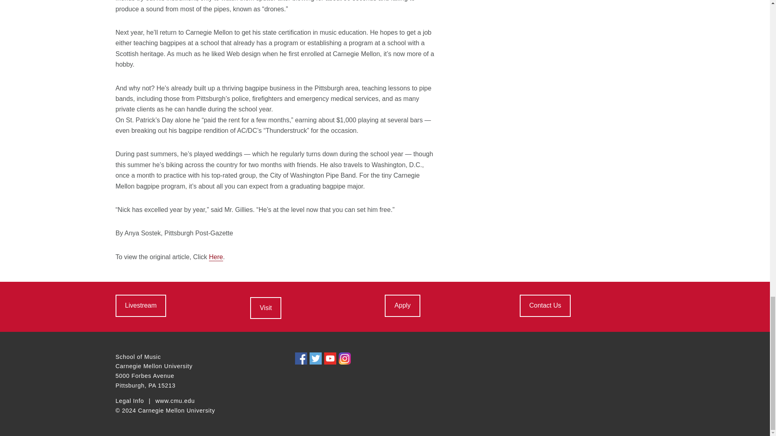  Describe the element at coordinates (344, 358) in the screenshot. I see `CMU on Instagram` at that location.